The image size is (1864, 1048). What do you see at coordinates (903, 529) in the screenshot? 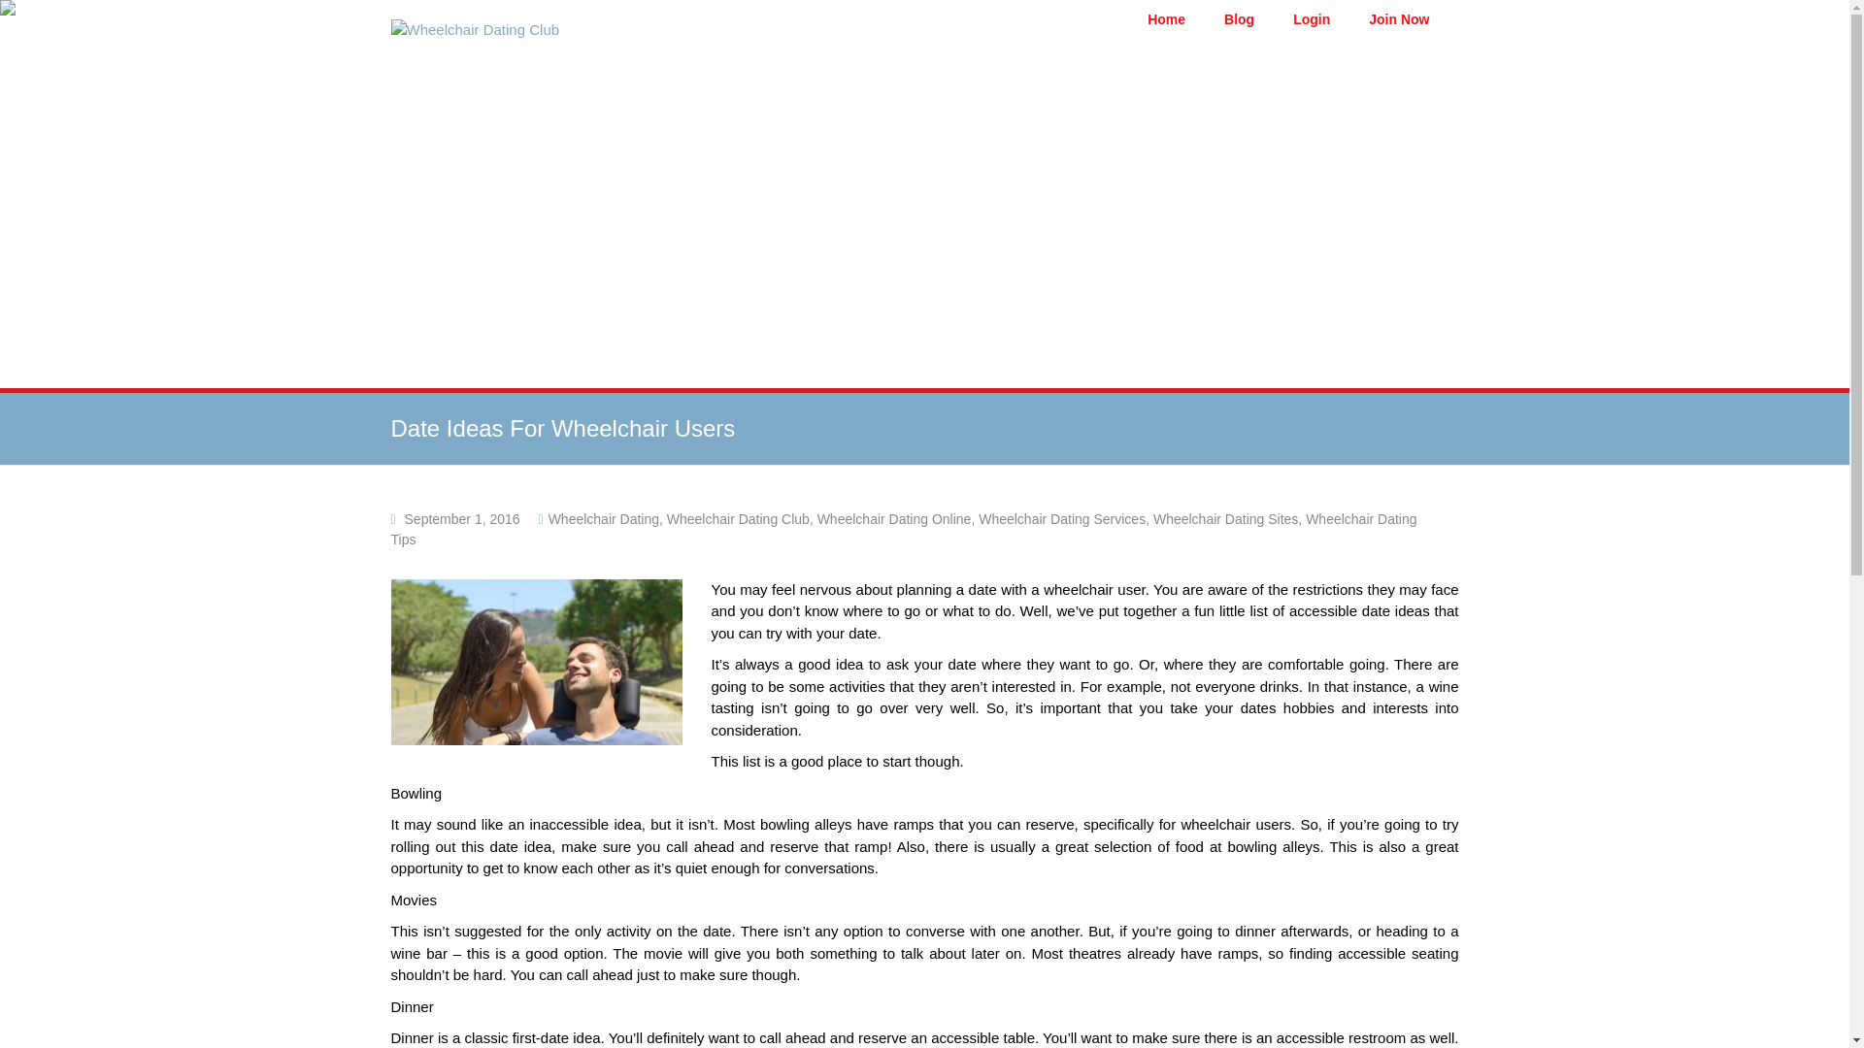
I see `Wheelchair Dating Tips` at bounding box center [903, 529].